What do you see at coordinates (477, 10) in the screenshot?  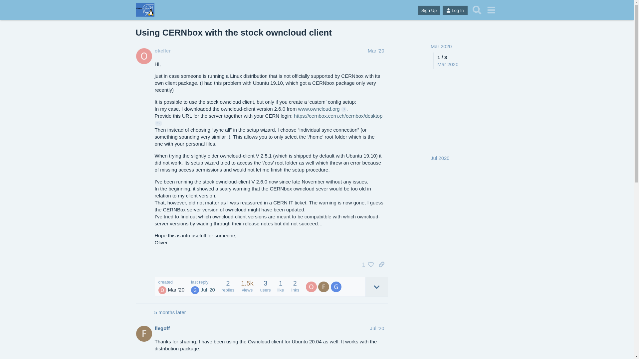 I see `Search` at bounding box center [477, 10].